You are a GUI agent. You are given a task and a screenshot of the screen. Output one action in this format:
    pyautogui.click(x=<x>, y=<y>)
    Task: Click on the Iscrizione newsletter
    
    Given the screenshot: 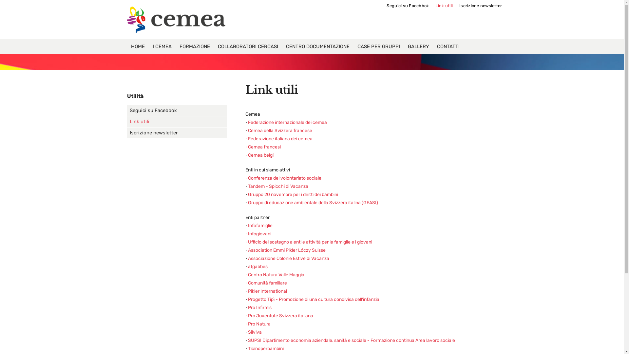 What is the action you would take?
    pyautogui.click(x=477, y=6)
    